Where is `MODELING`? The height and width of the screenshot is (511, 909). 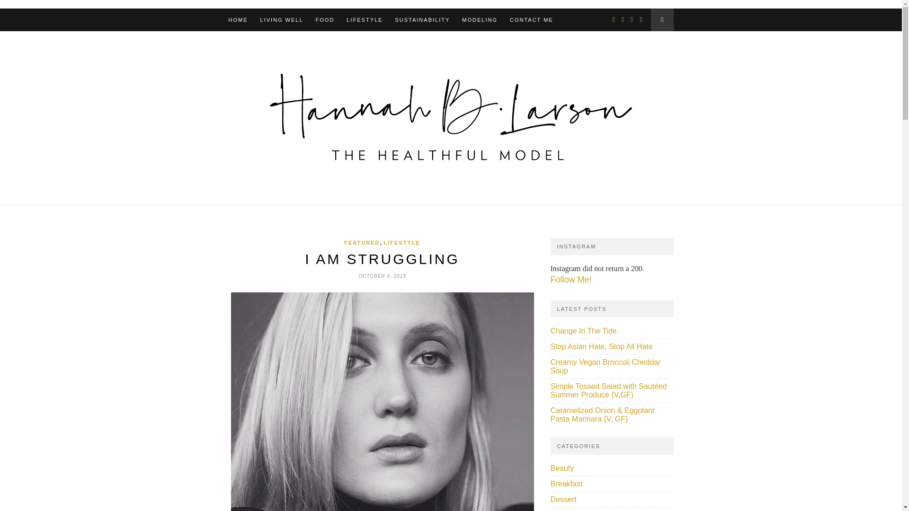 MODELING is located at coordinates (479, 20).